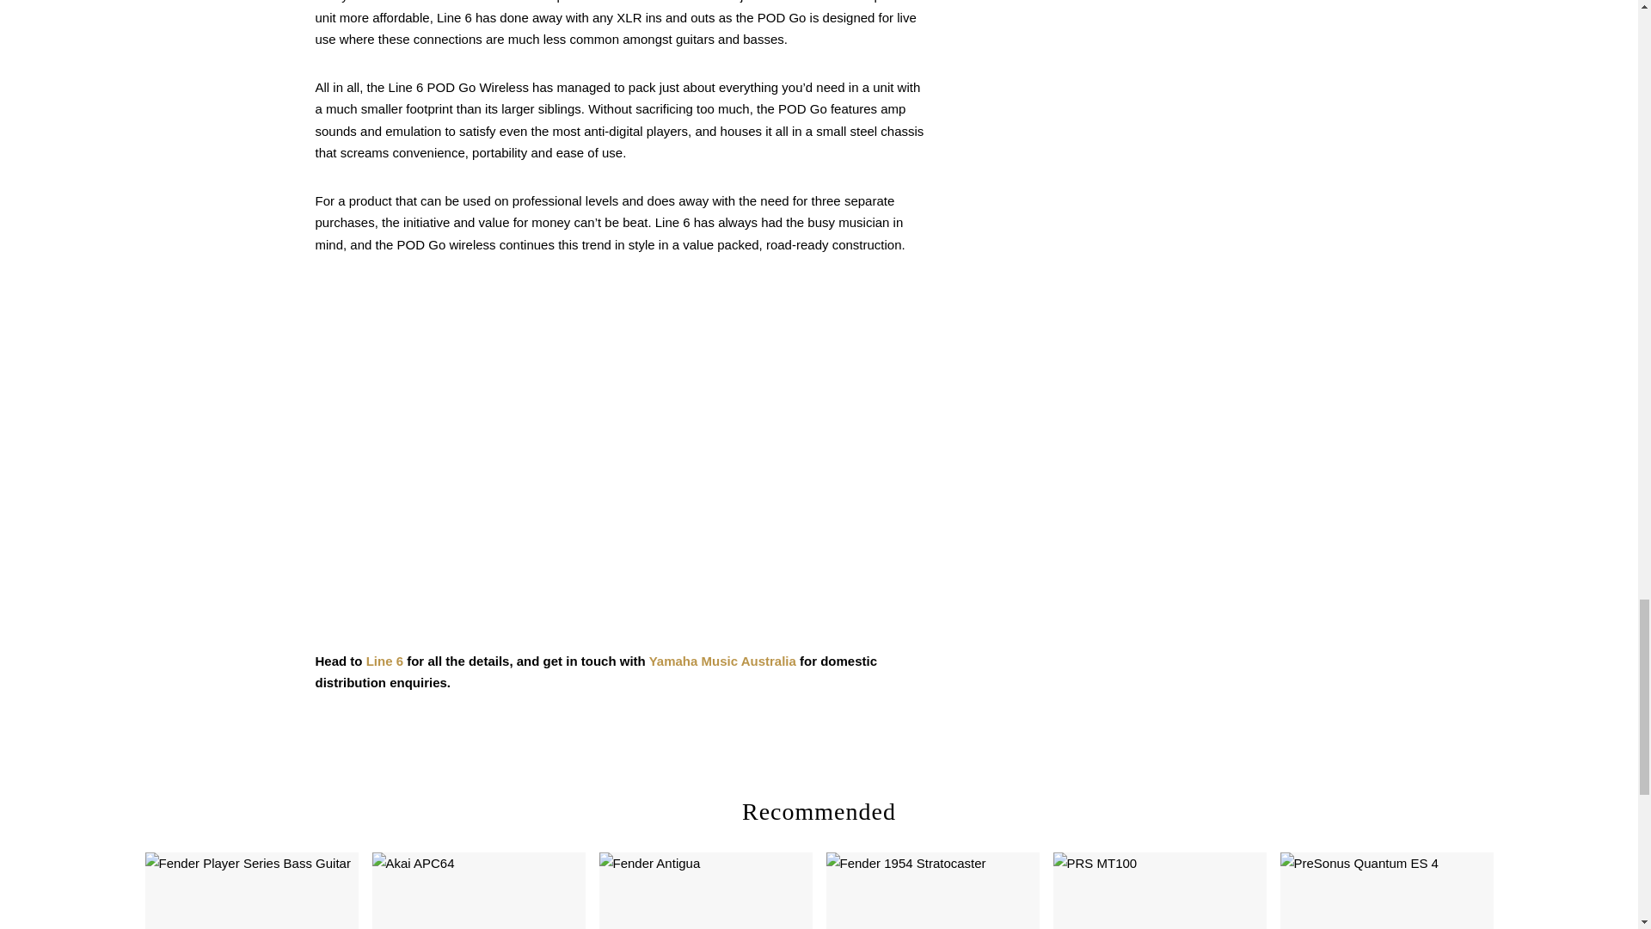 Image resolution: width=1651 pixels, height=929 pixels. What do you see at coordinates (722, 661) in the screenshot?
I see `Yamaha Music Australia` at bounding box center [722, 661].